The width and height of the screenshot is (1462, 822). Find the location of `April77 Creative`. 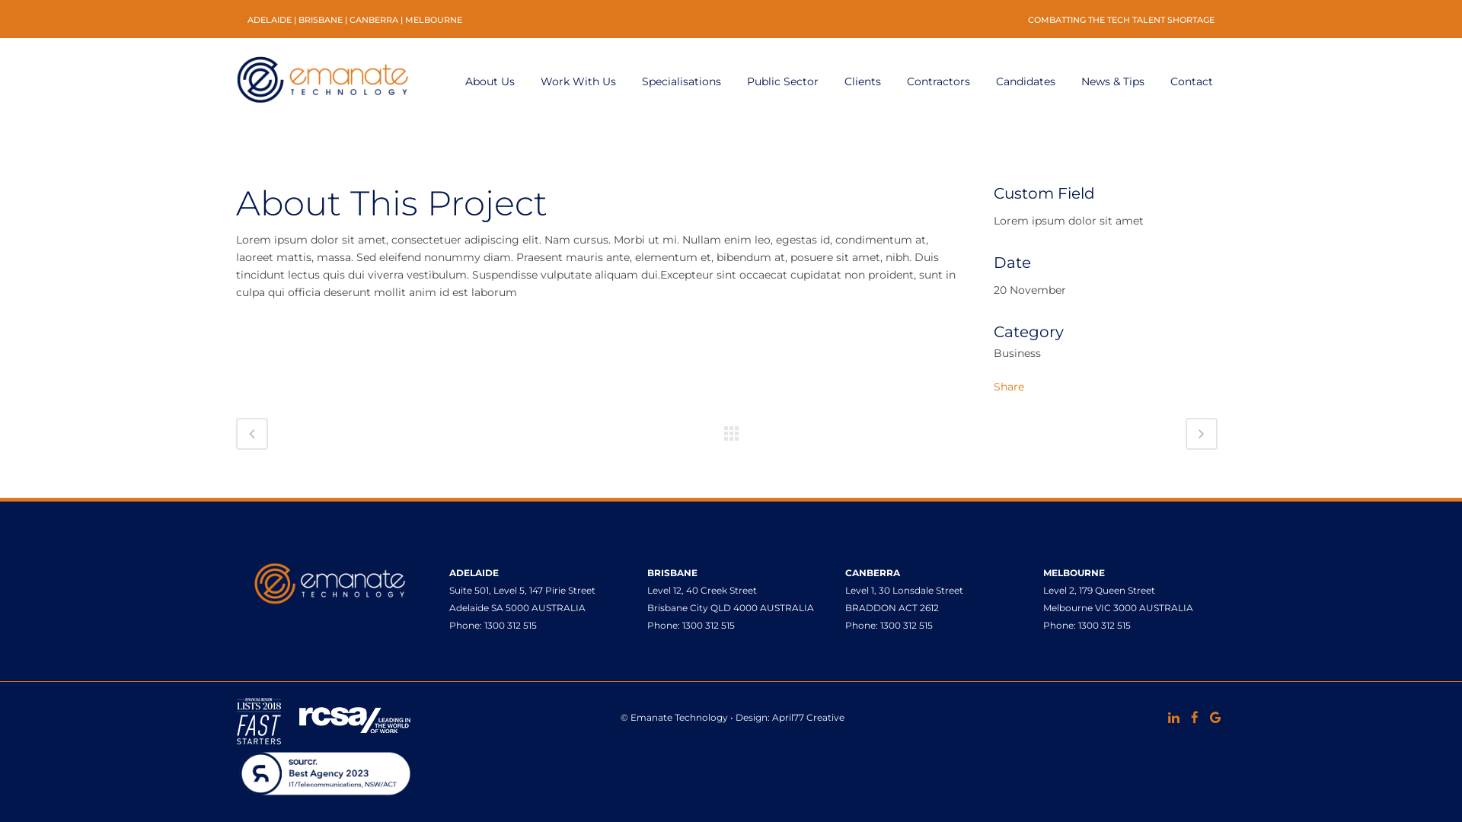

April77 Creative is located at coordinates (808, 717).